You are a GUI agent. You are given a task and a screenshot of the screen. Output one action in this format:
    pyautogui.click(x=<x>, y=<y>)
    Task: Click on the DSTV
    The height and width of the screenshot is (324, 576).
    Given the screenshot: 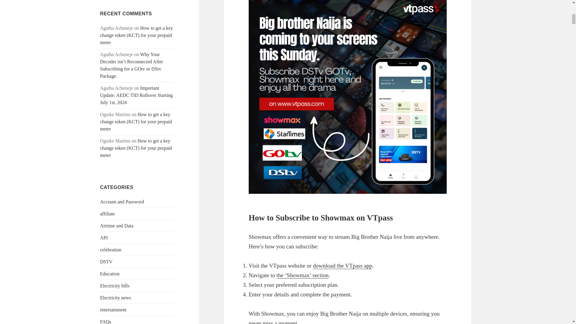 What is the action you would take?
    pyautogui.click(x=106, y=262)
    